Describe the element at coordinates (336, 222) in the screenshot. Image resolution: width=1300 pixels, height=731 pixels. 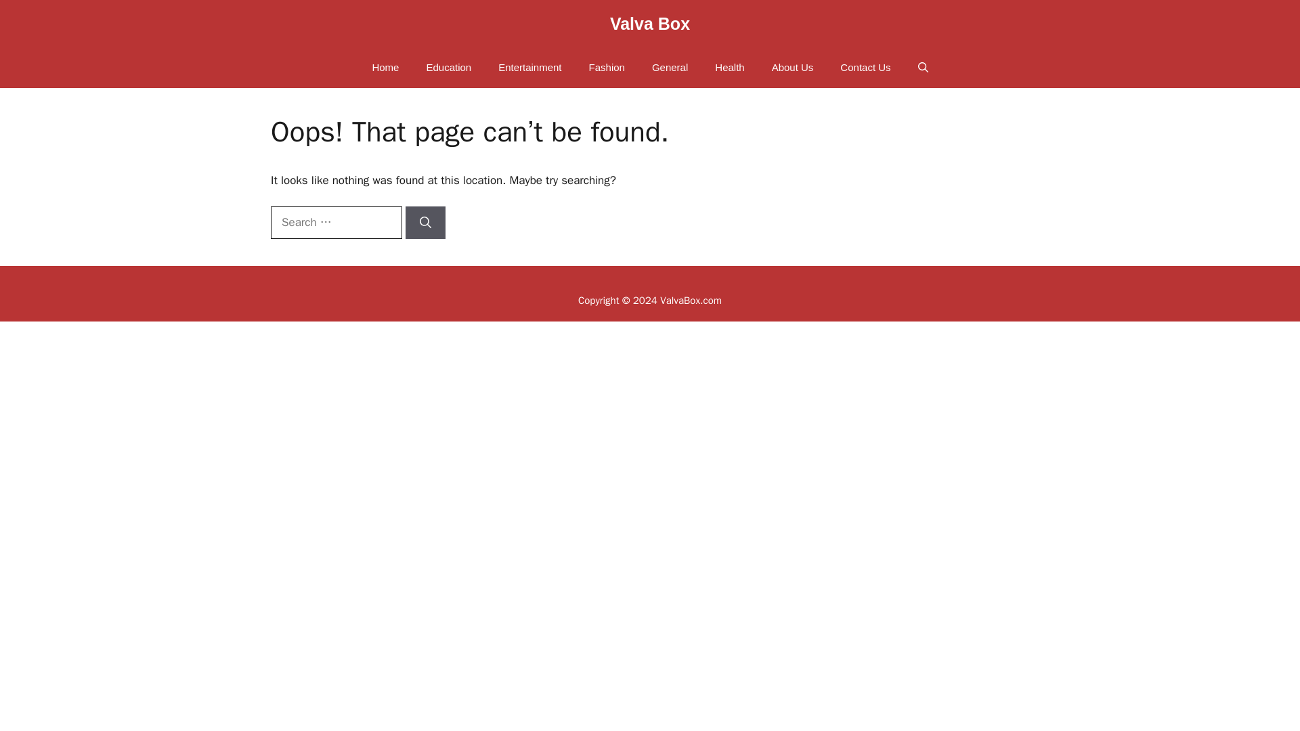
I see `Search for:` at that location.